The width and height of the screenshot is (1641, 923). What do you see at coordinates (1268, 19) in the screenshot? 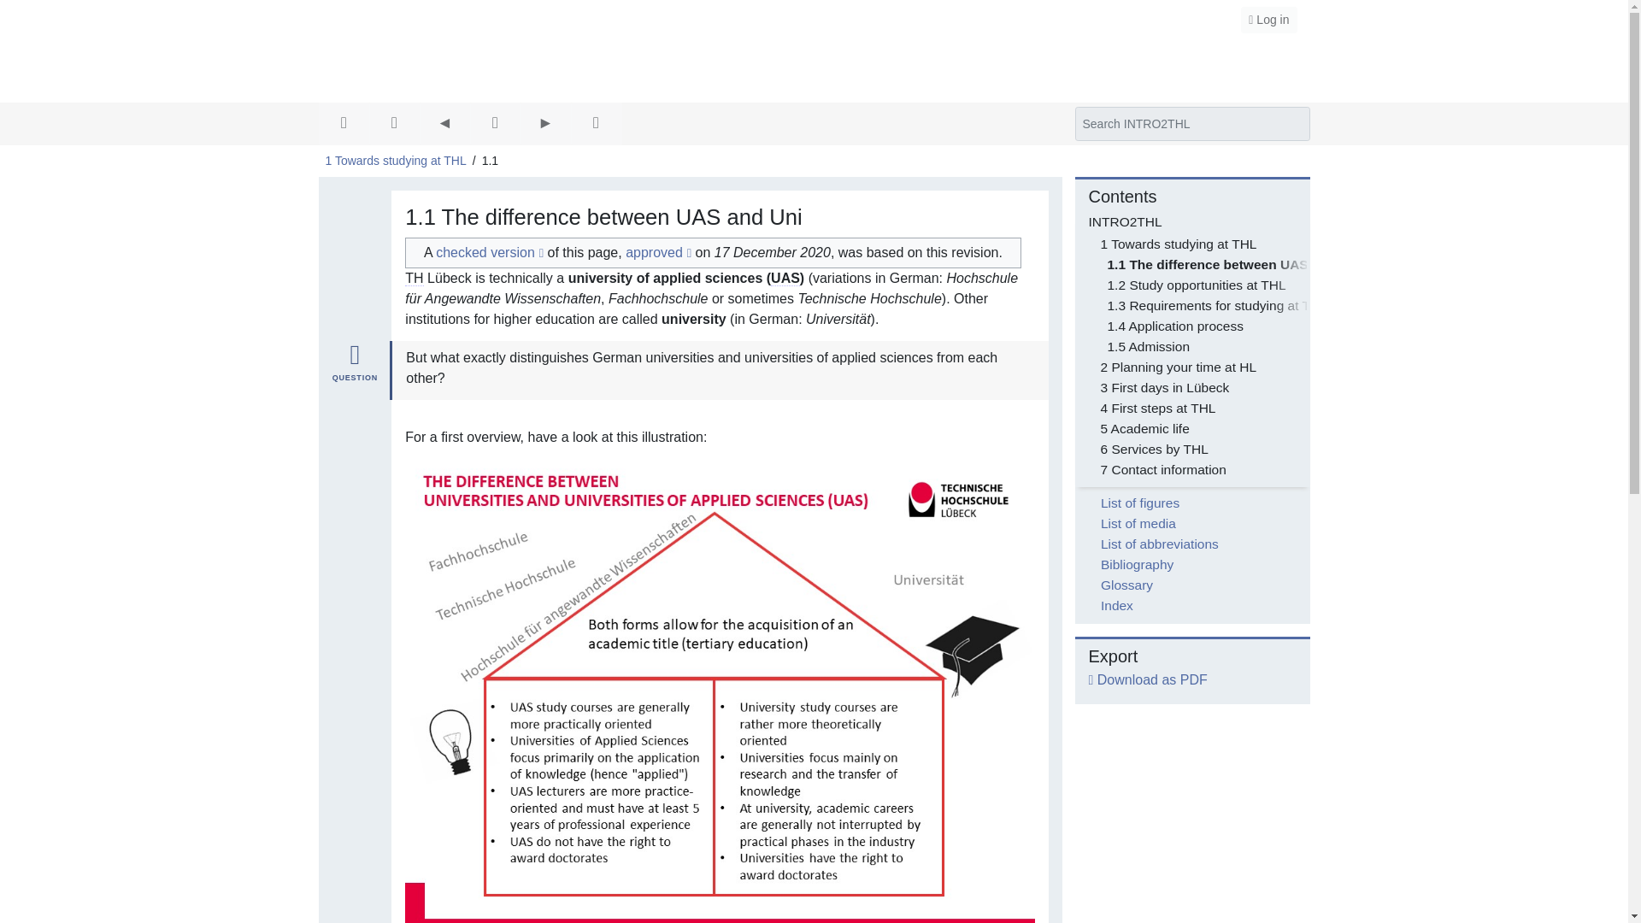
I see `Log in` at bounding box center [1268, 19].